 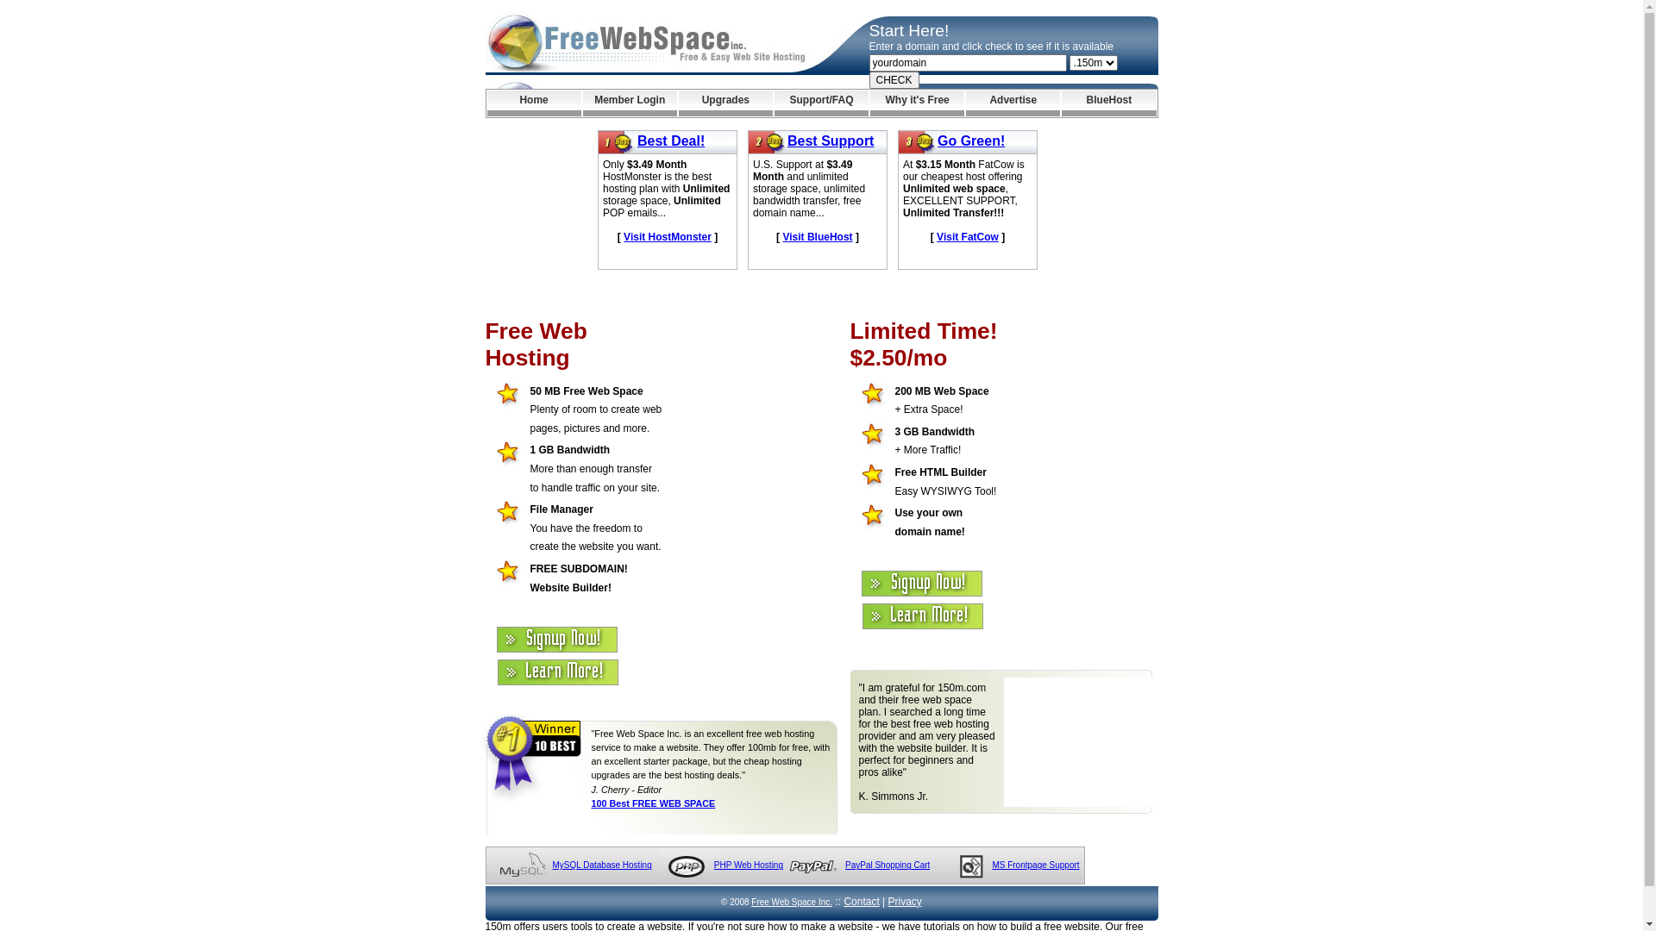 I want to click on PayPal Shopping Cart, so click(x=887, y=865).